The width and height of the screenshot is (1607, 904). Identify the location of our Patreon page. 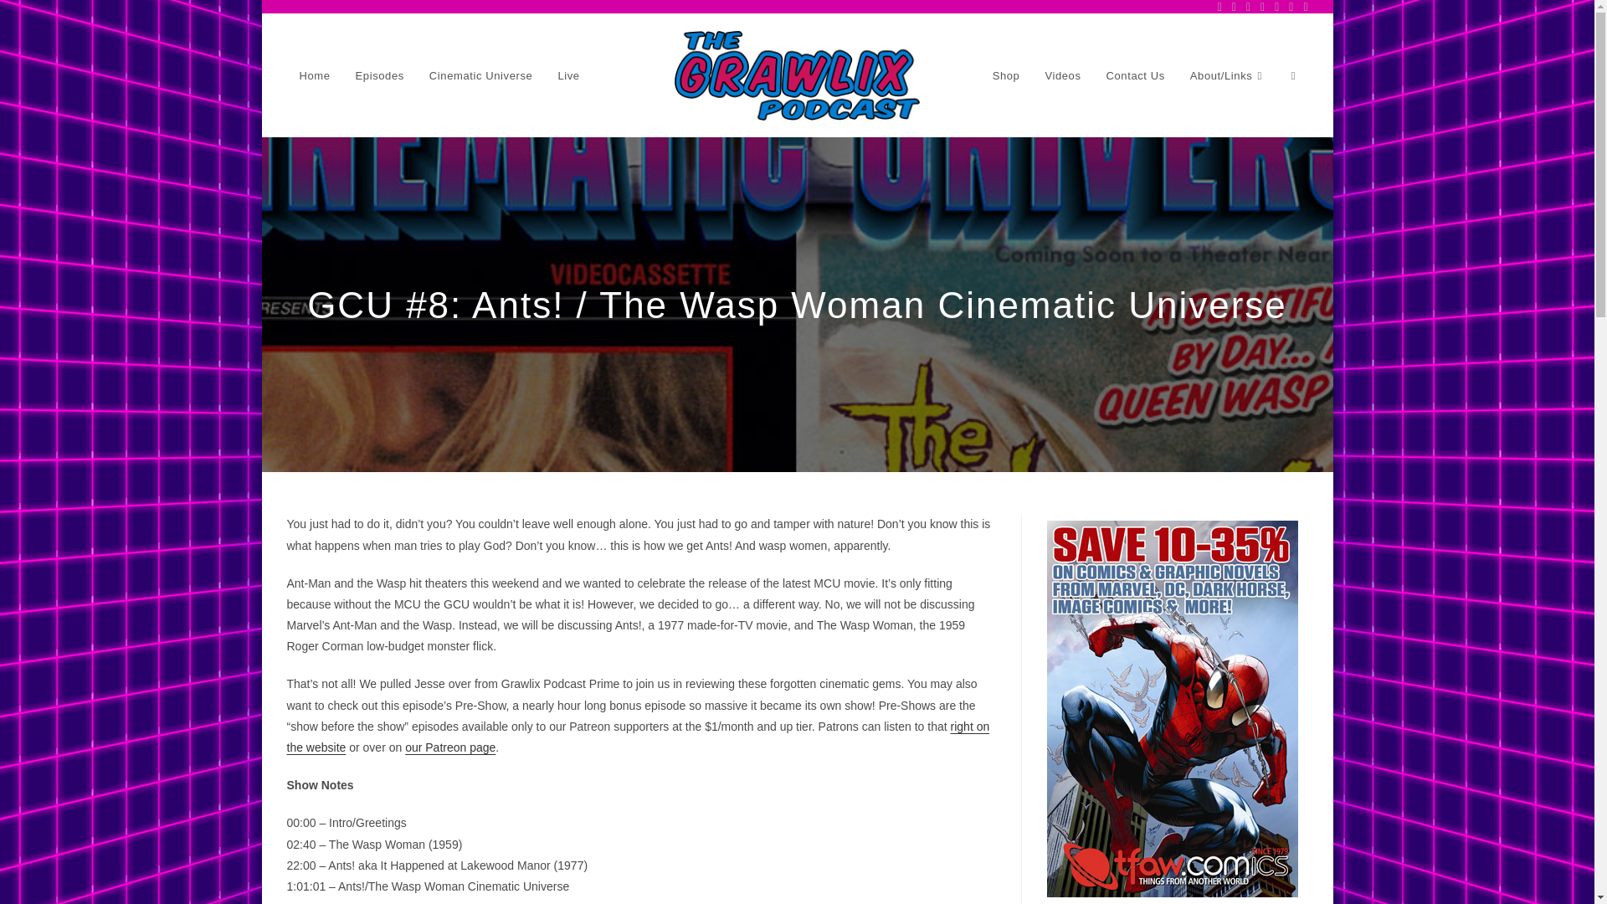
(449, 747).